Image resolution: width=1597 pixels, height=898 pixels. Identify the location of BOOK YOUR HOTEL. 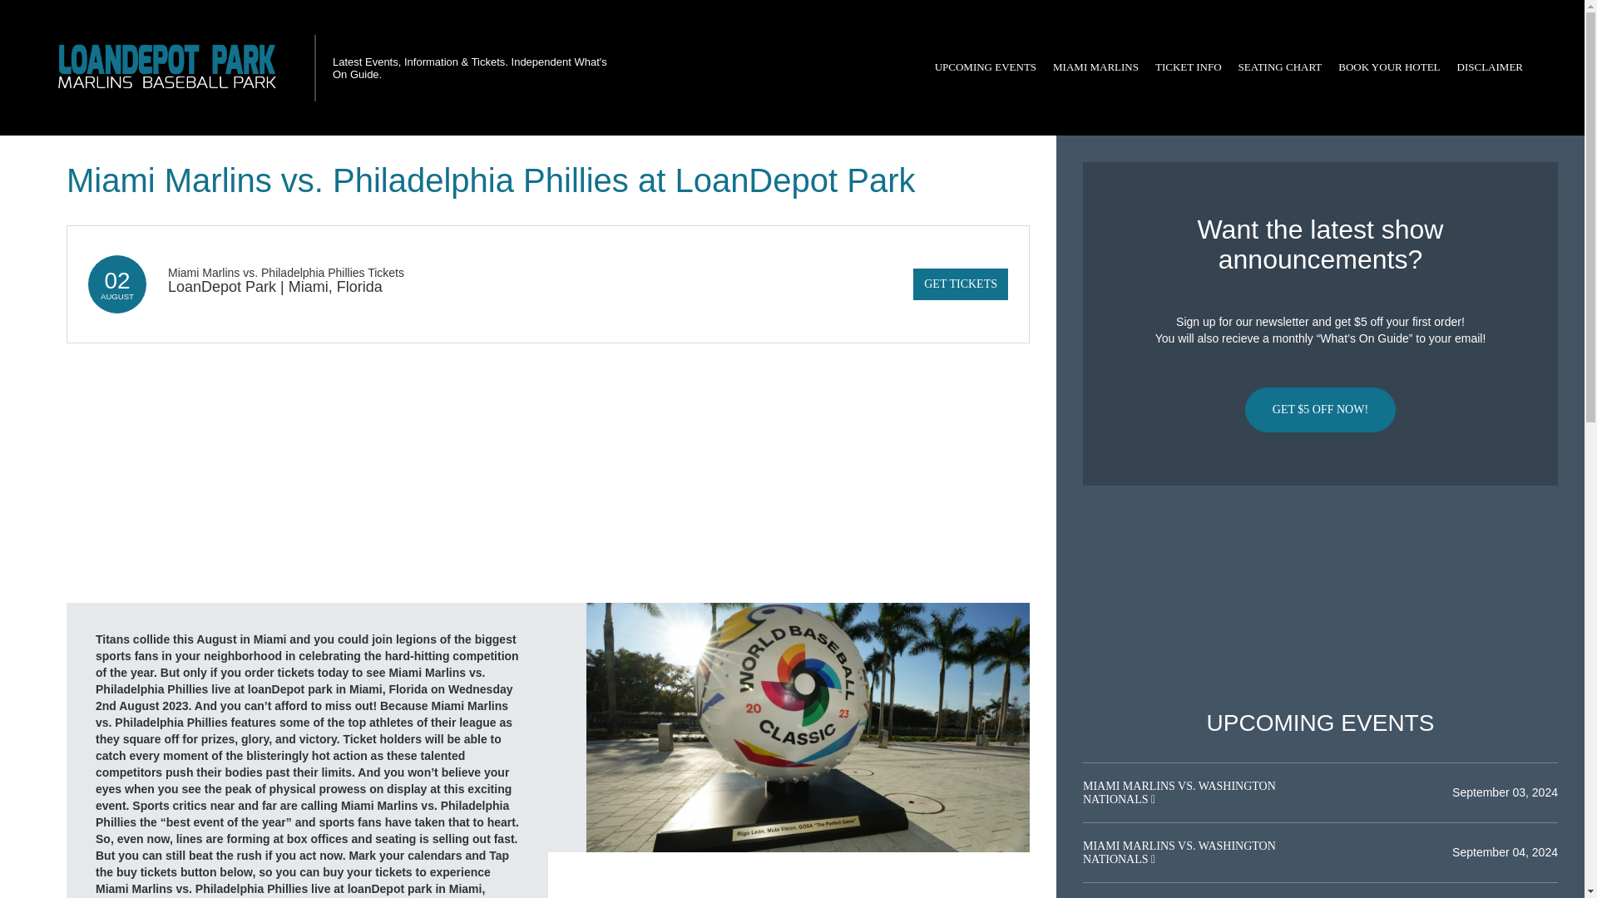
(1389, 67).